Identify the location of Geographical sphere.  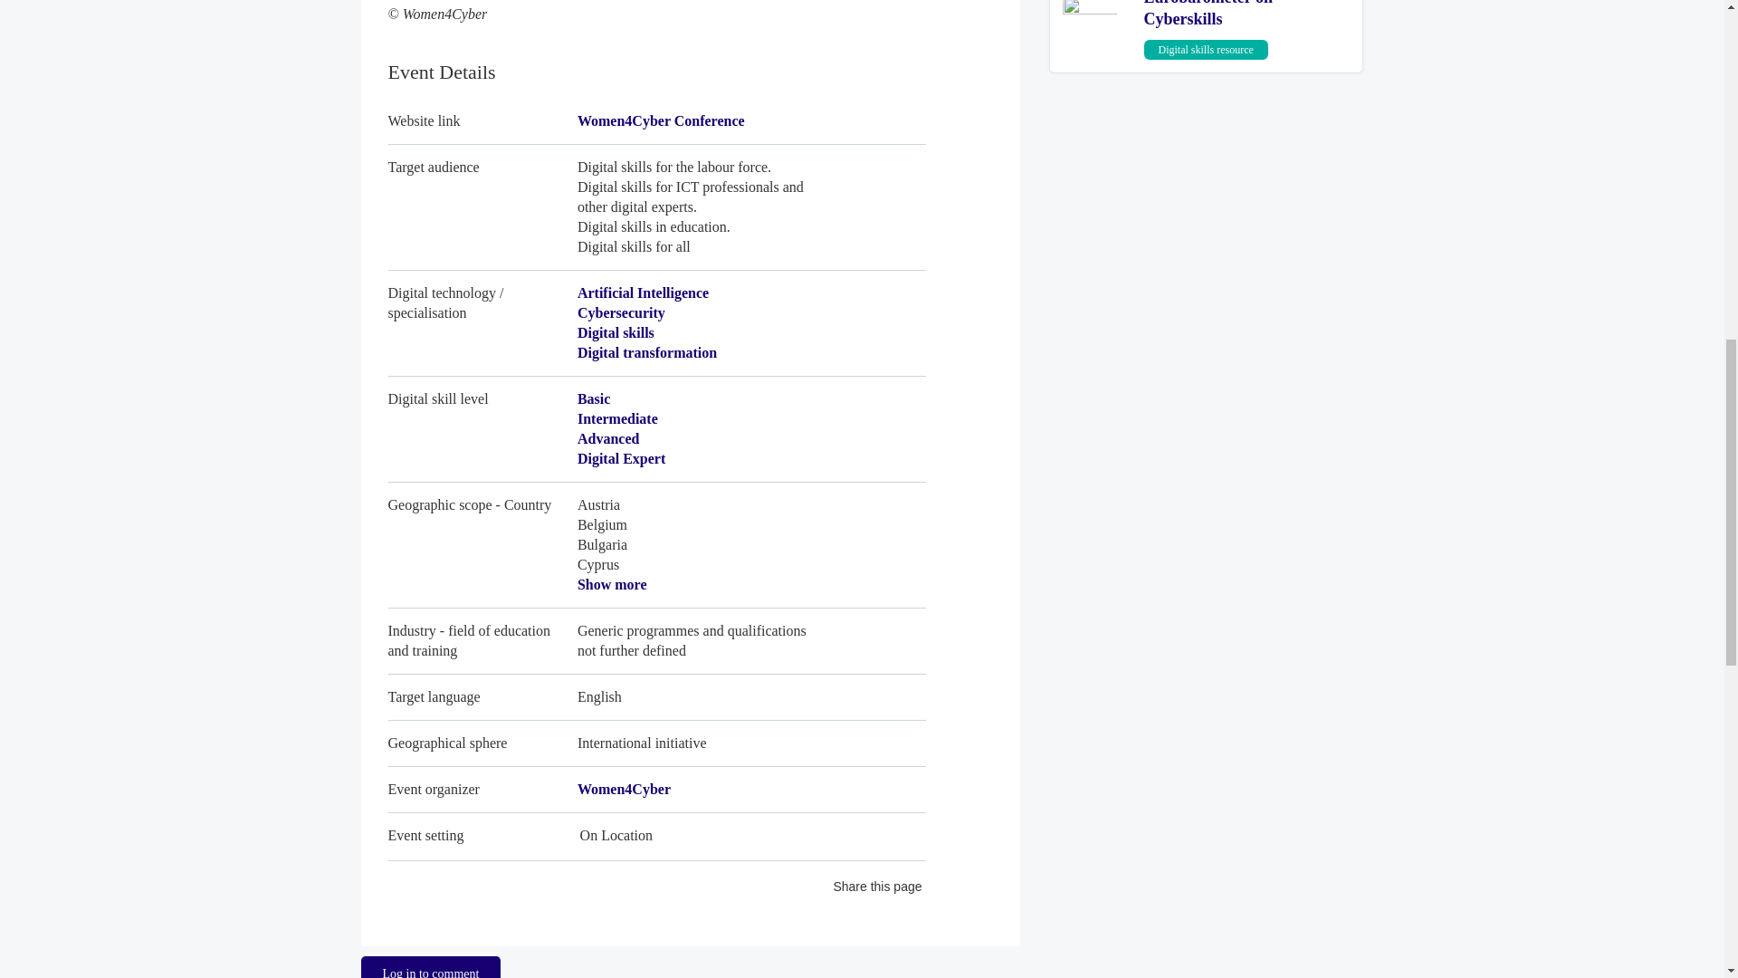
(655, 743).